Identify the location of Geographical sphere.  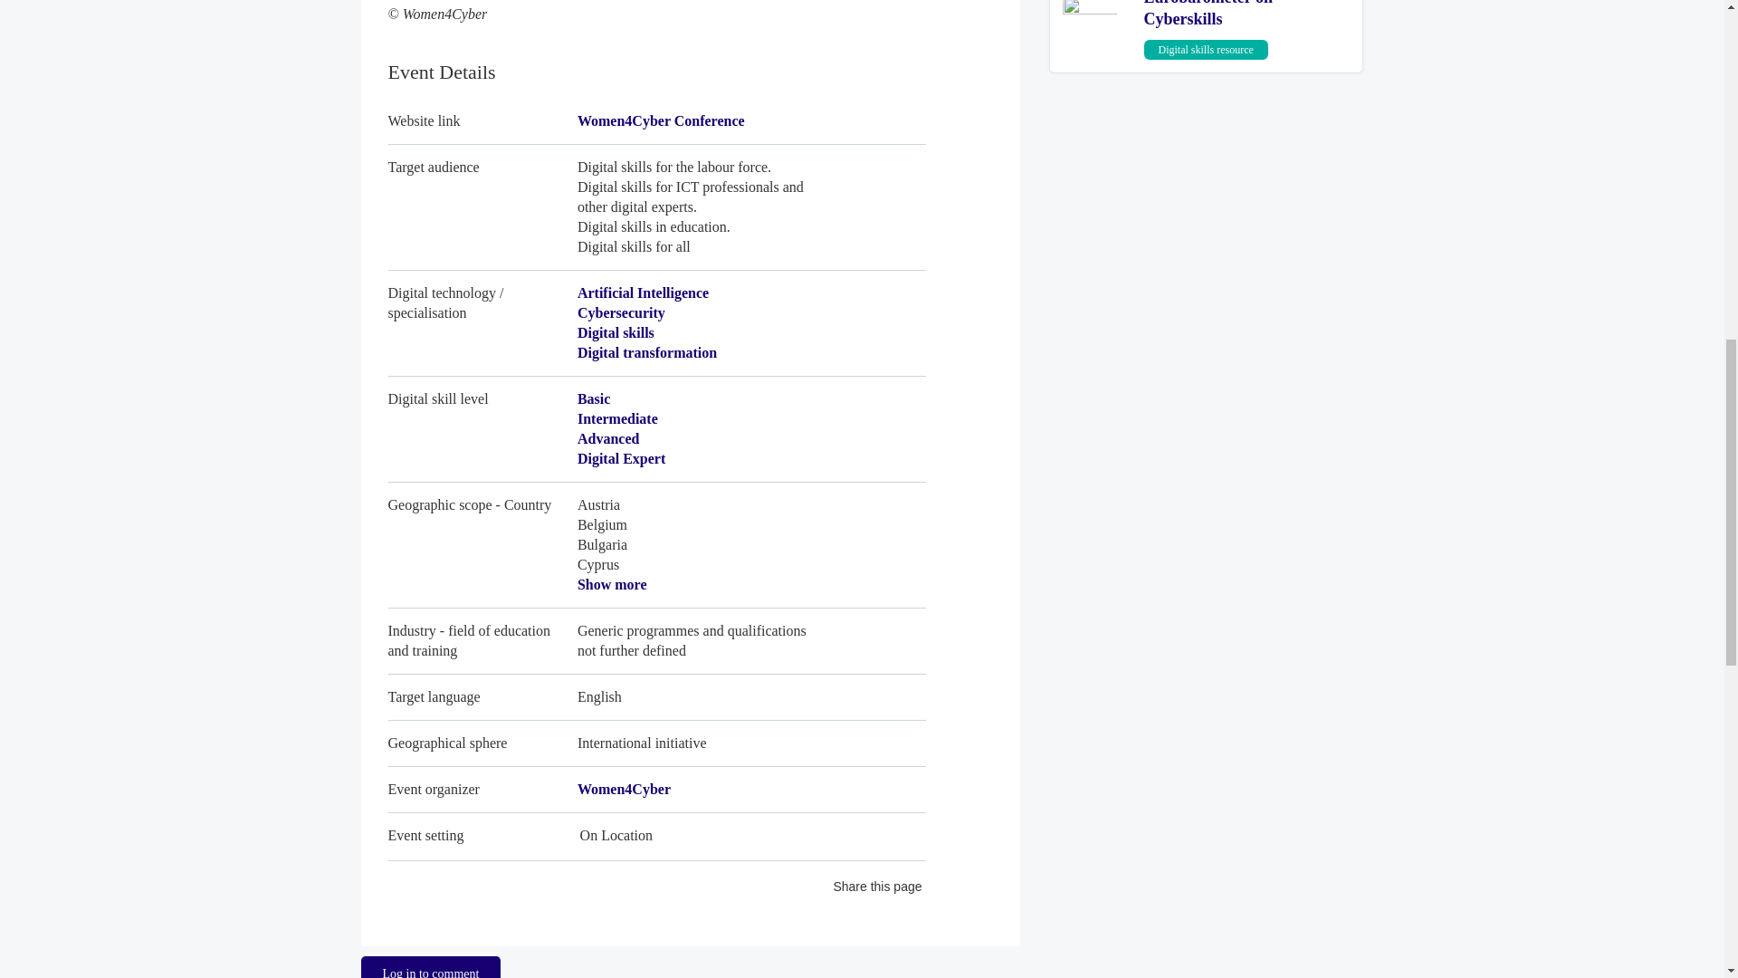
(655, 743).